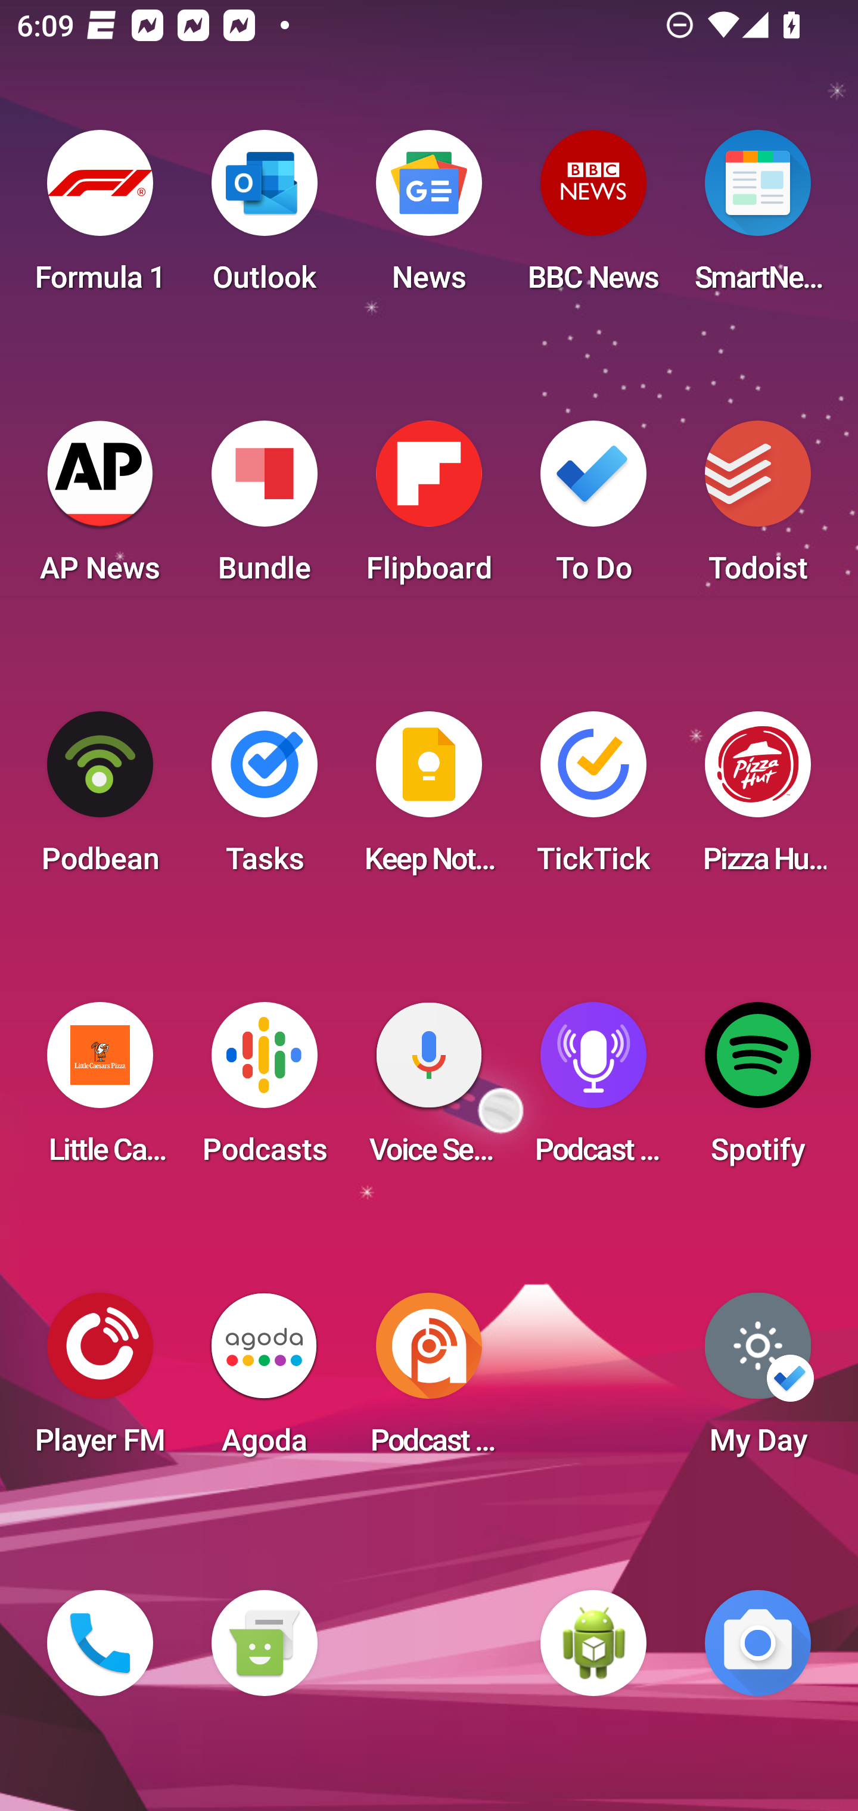 The width and height of the screenshot is (858, 1811). I want to click on News, so click(429, 218).